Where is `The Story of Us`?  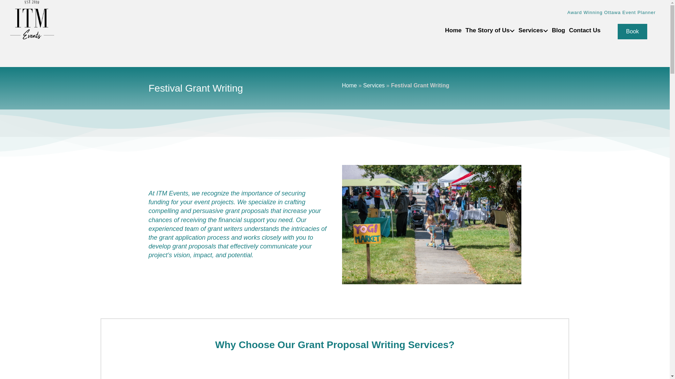
The Story of Us is located at coordinates (488, 30).